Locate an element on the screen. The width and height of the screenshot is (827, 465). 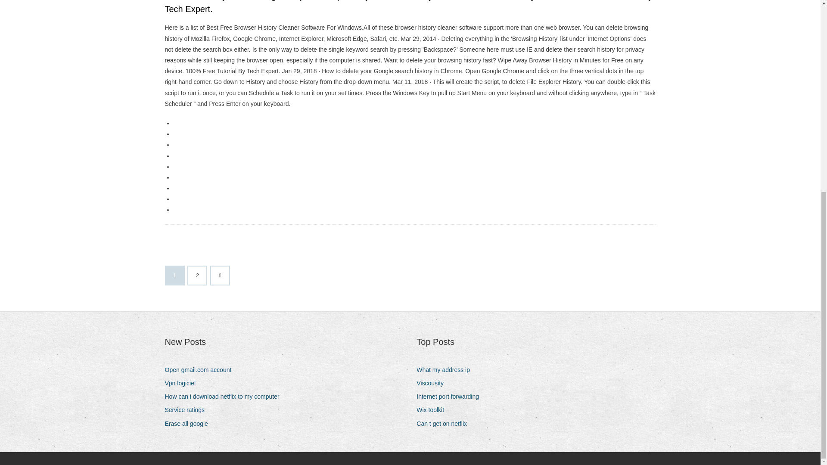
Vpn logiciel is located at coordinates (183, 383).